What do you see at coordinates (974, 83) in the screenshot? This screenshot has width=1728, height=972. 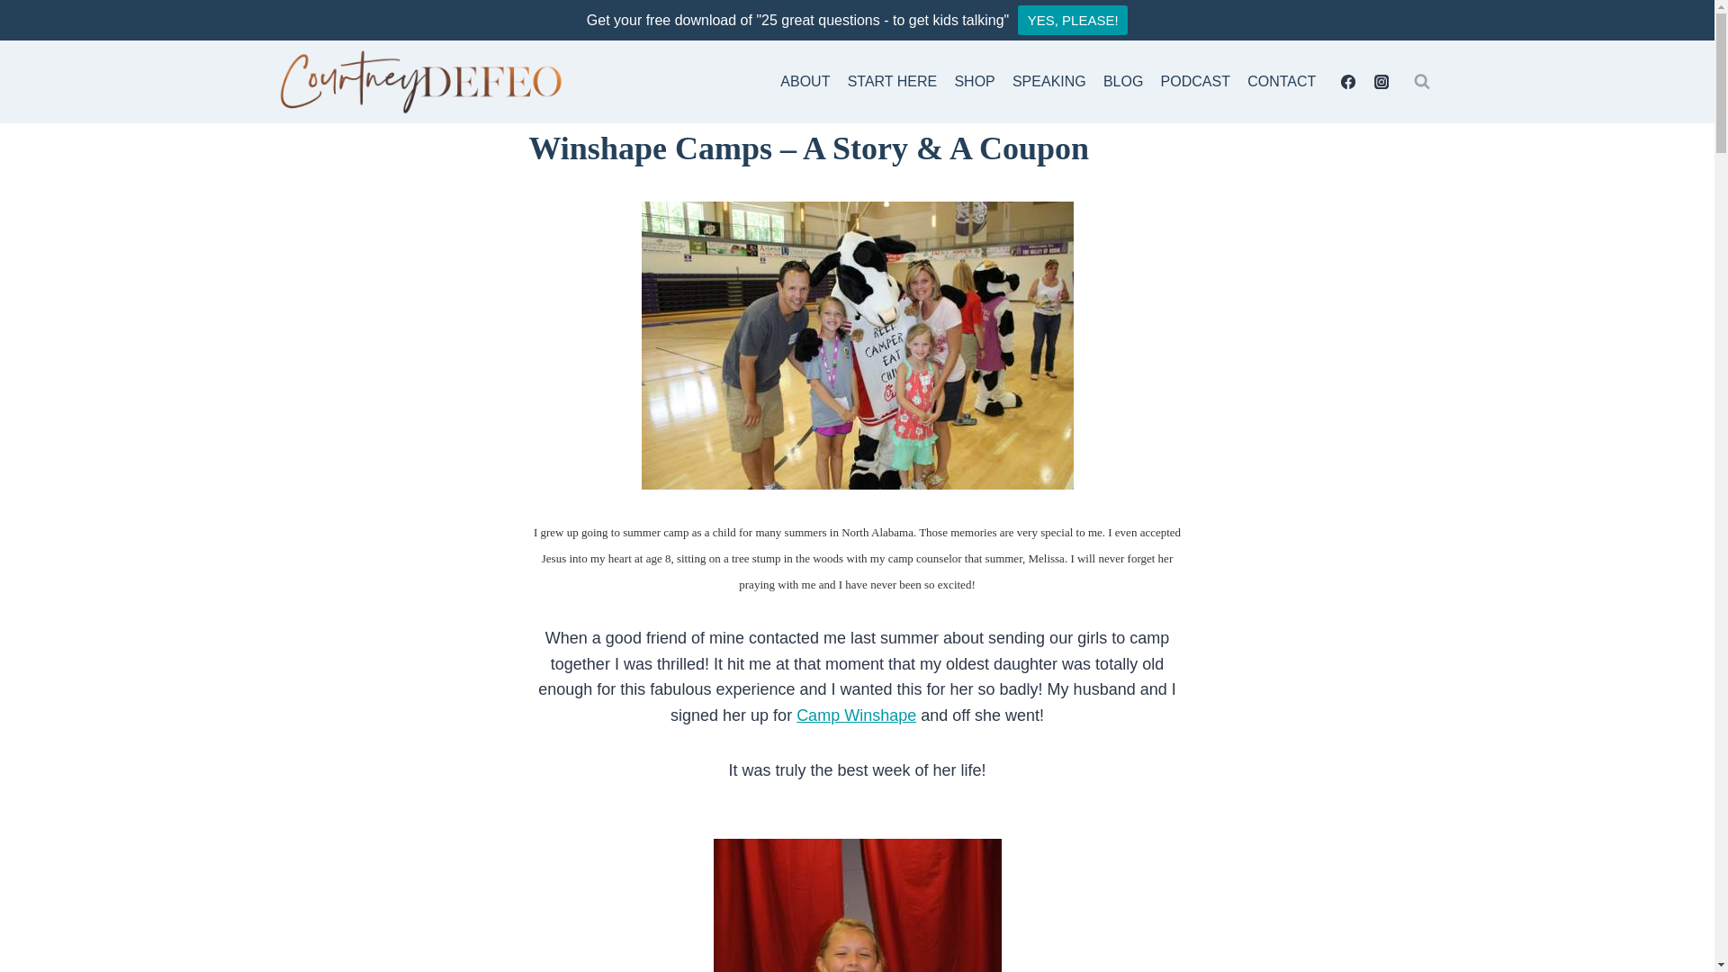 I see `SHOP` at bounding box center [974, 83].